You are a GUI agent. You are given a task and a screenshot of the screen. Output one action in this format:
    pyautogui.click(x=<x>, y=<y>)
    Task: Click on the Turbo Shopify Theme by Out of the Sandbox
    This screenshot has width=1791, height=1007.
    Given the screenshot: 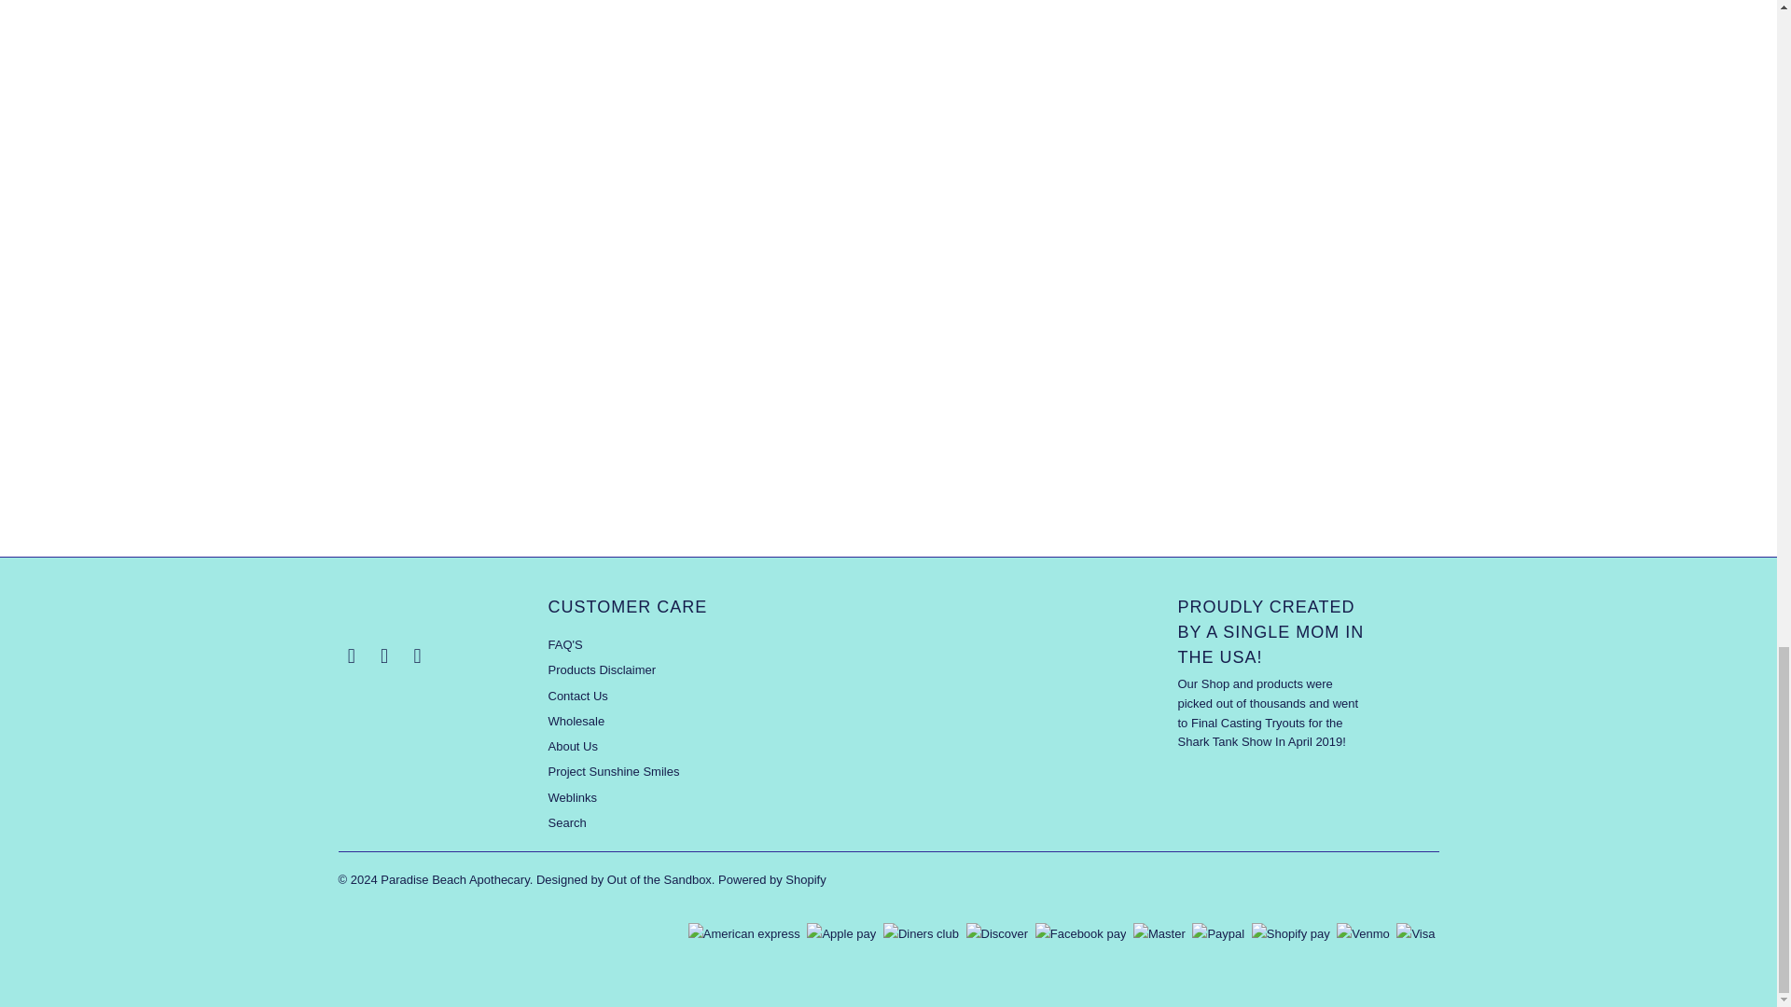 What is the action you would take?
    pyautogui.click(x=623, y=880)
    